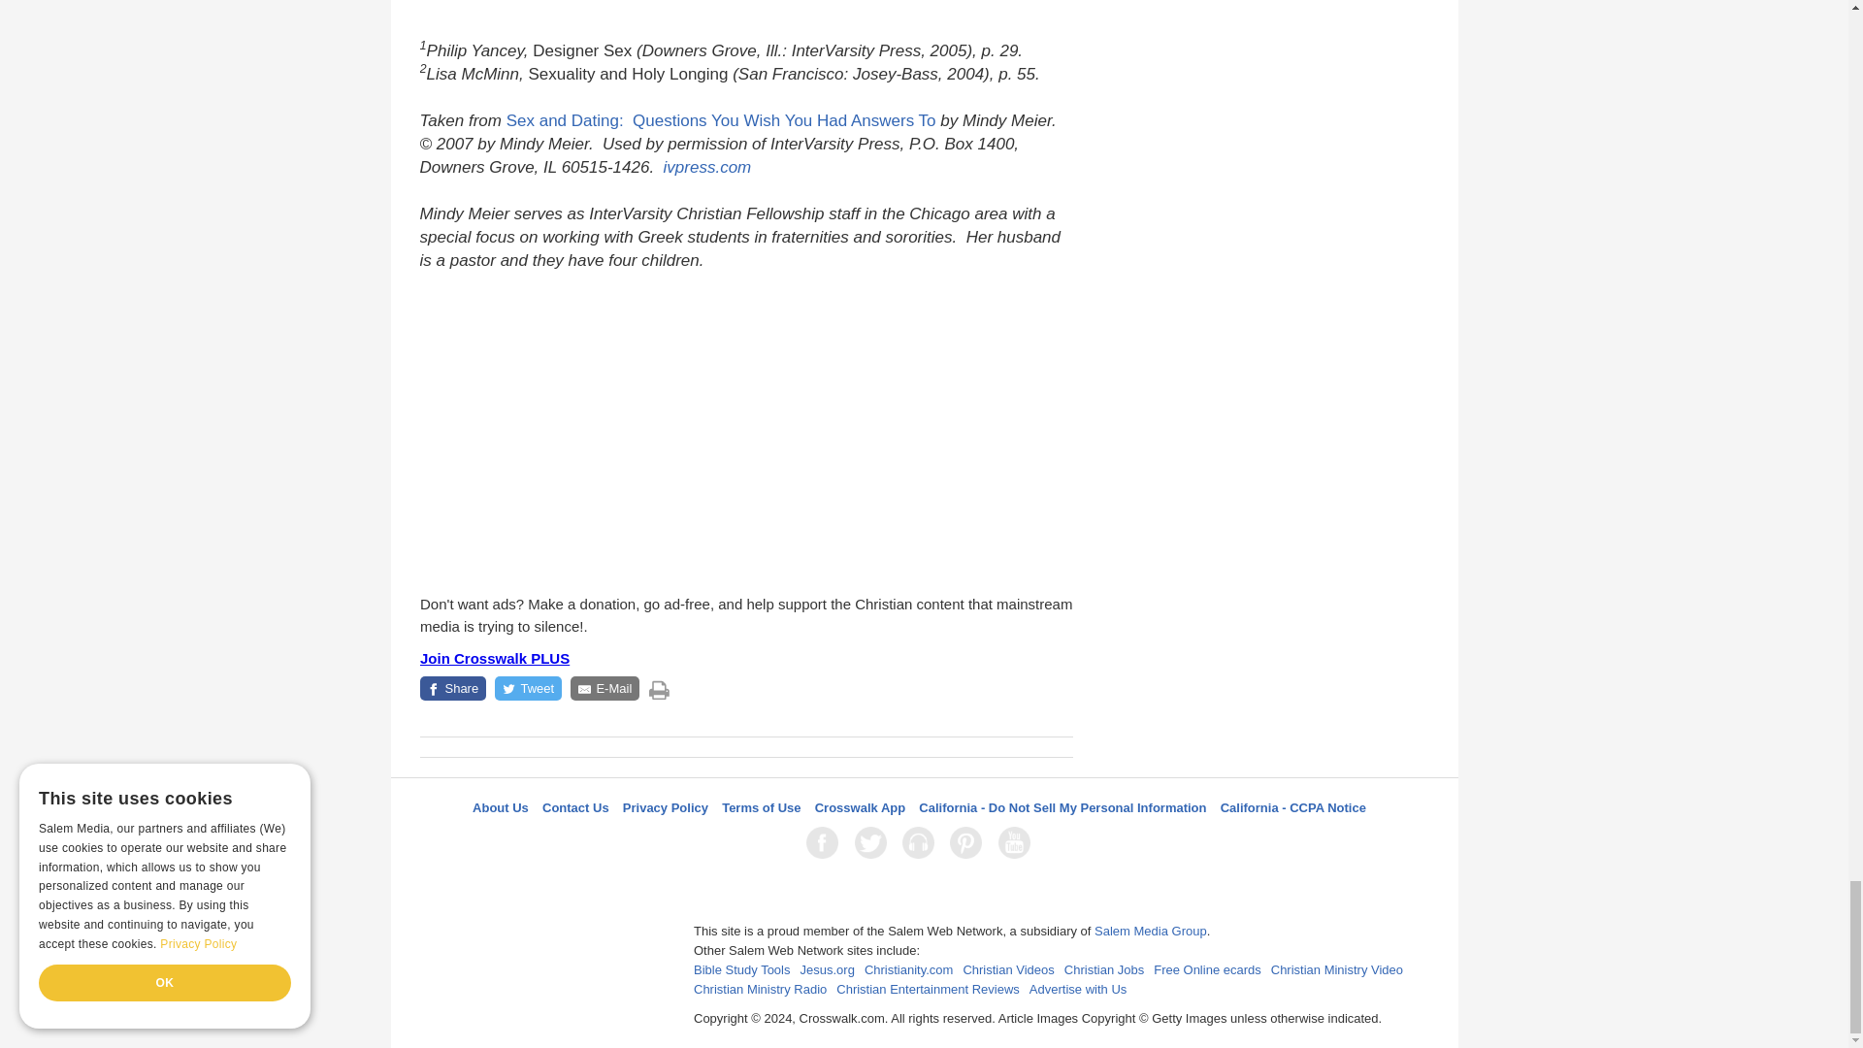 The image size is (1863, 1048). What do you see at coordinates (921, 842) in the screenshot?
I see `LifeAudio` at bounding box center [921, 842].